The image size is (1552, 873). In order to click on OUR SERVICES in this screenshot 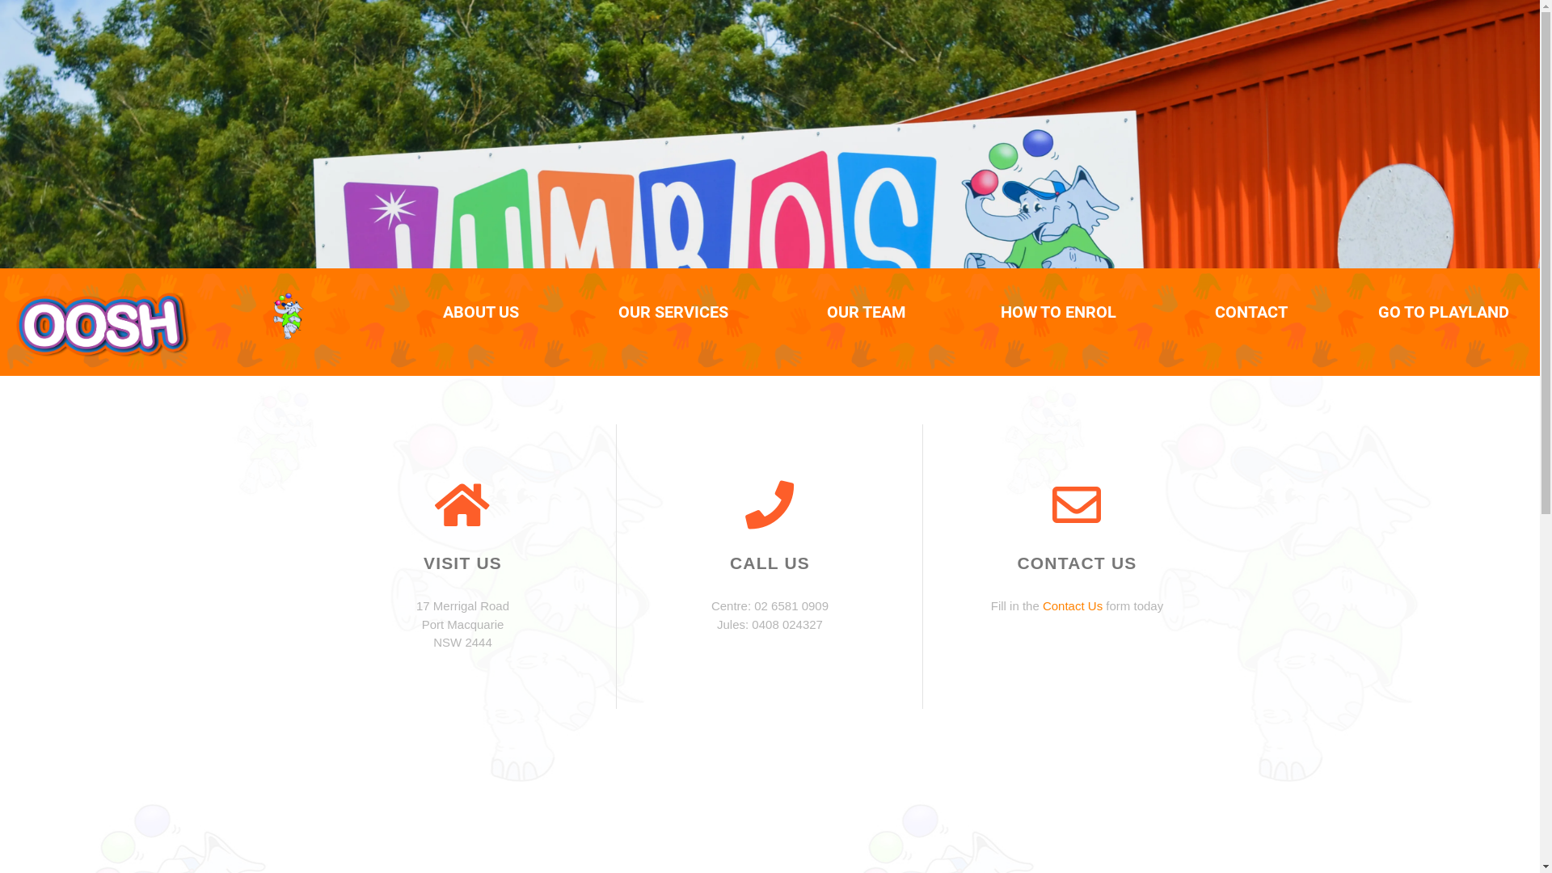, I will do `click(673, 312)`.